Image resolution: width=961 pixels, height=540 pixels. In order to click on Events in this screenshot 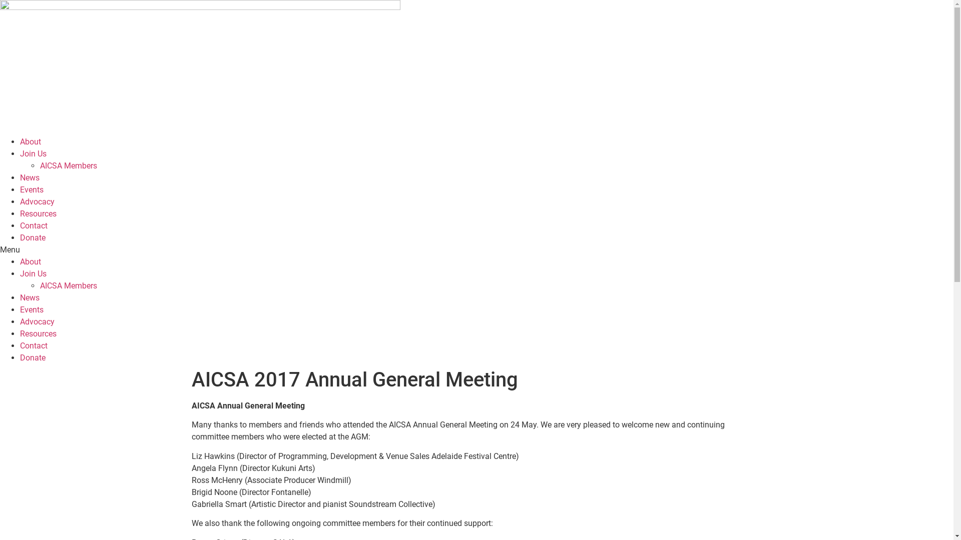, I will do `click(32, 310)`.